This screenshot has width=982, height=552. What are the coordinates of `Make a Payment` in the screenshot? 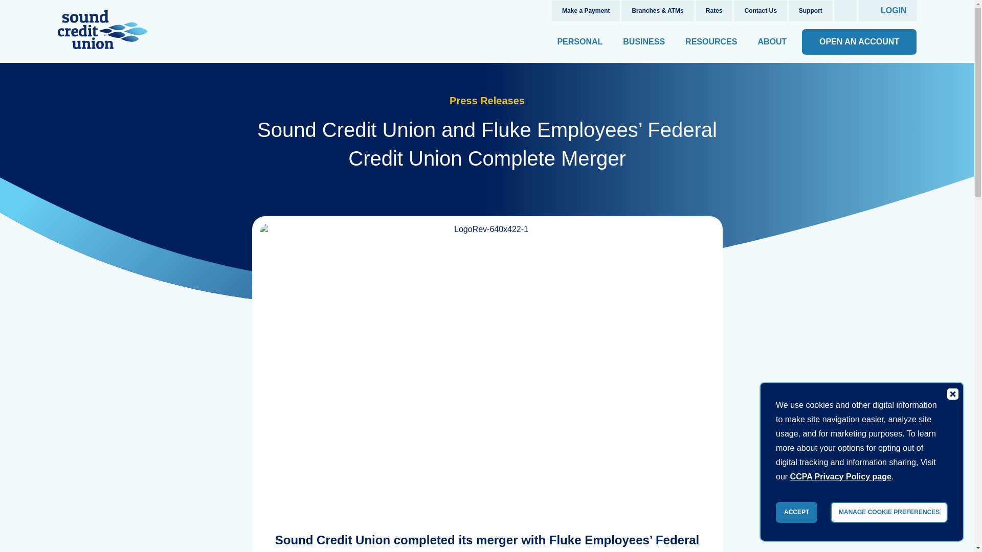 It's located at (586, 11).